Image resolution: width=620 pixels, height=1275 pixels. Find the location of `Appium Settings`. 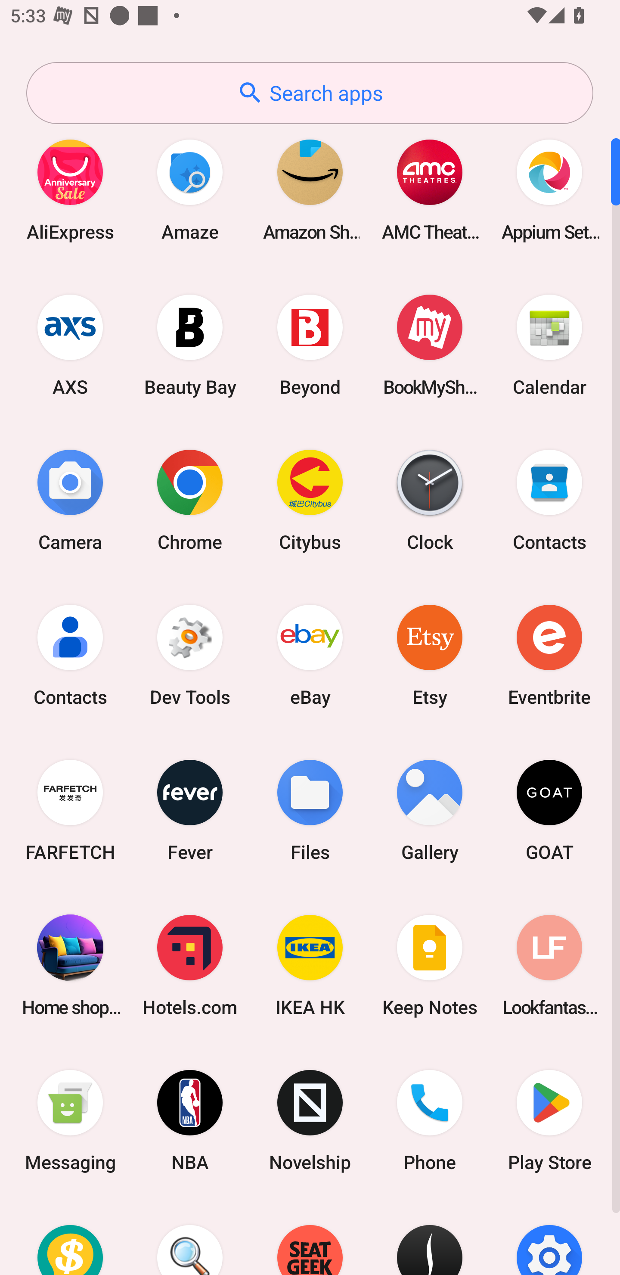

Appium Settings is located at coordinates (549, 190).